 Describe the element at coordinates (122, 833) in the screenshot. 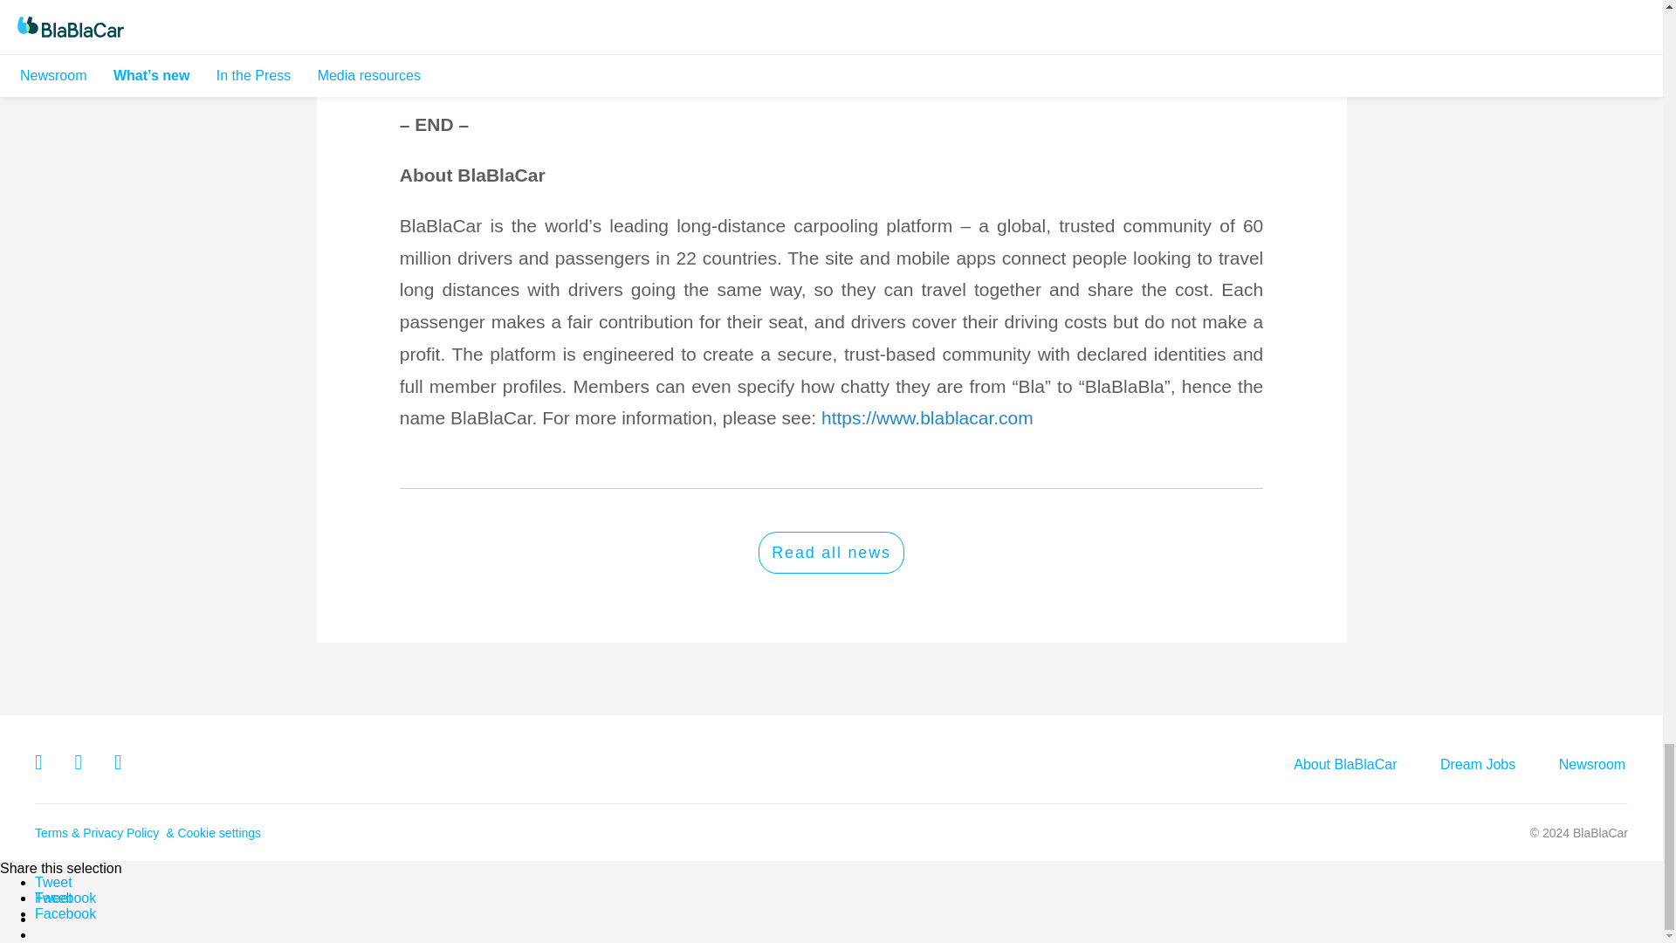

I see `Privacy Policy` at that location.